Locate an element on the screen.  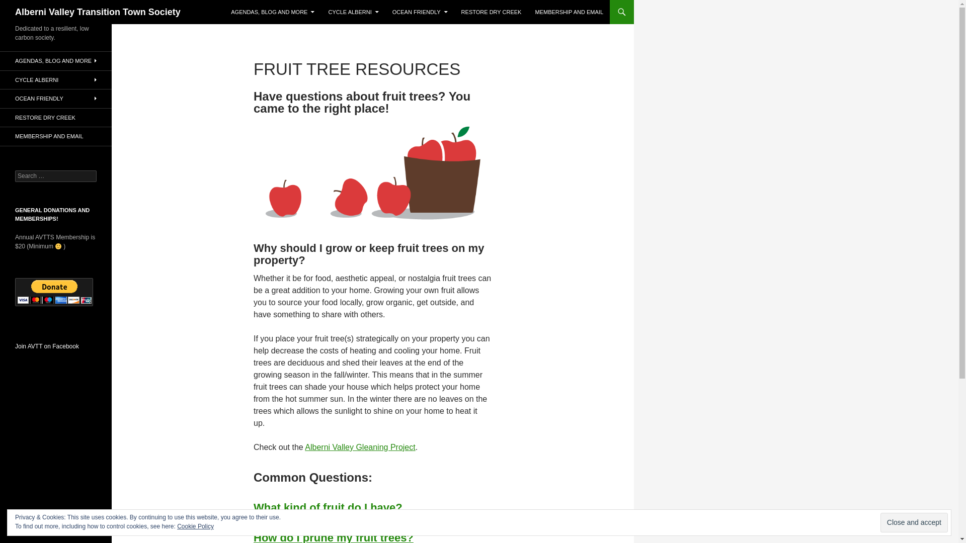
Alberni Valley Transition Town Society is located at coordinates (98, 12).